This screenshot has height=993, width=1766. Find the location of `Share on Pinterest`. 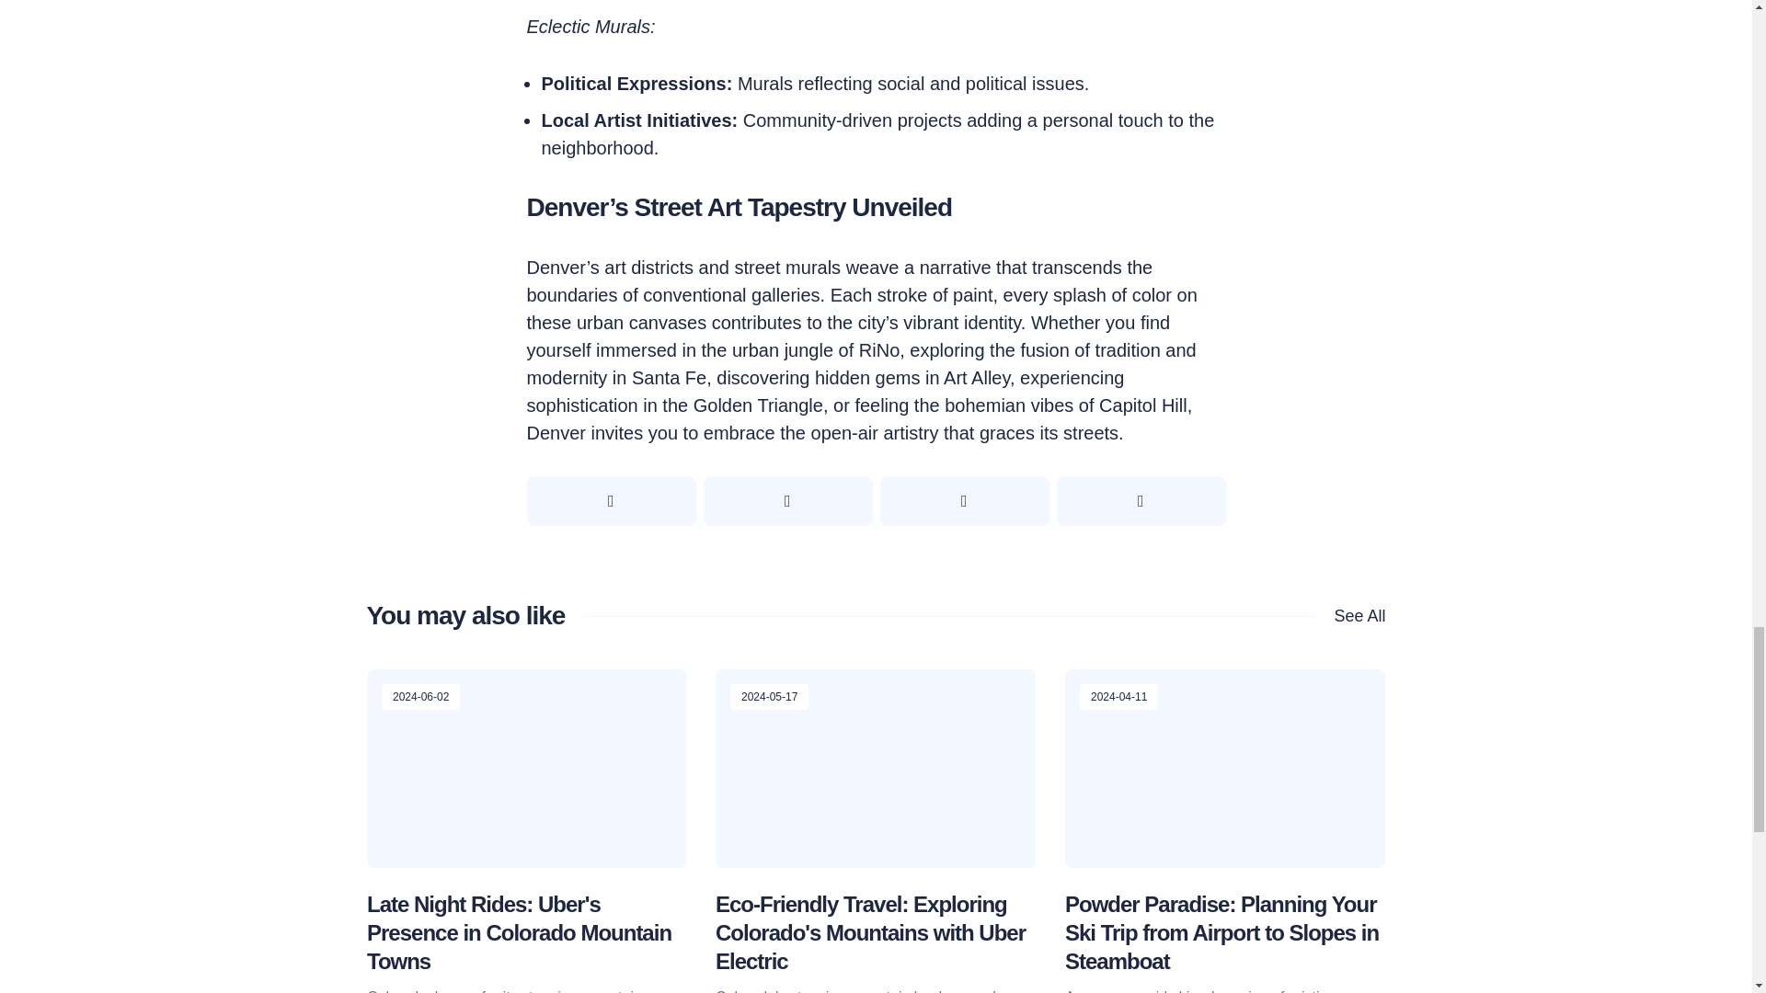

Share on Pinterest is located at coordinates (964, 501).